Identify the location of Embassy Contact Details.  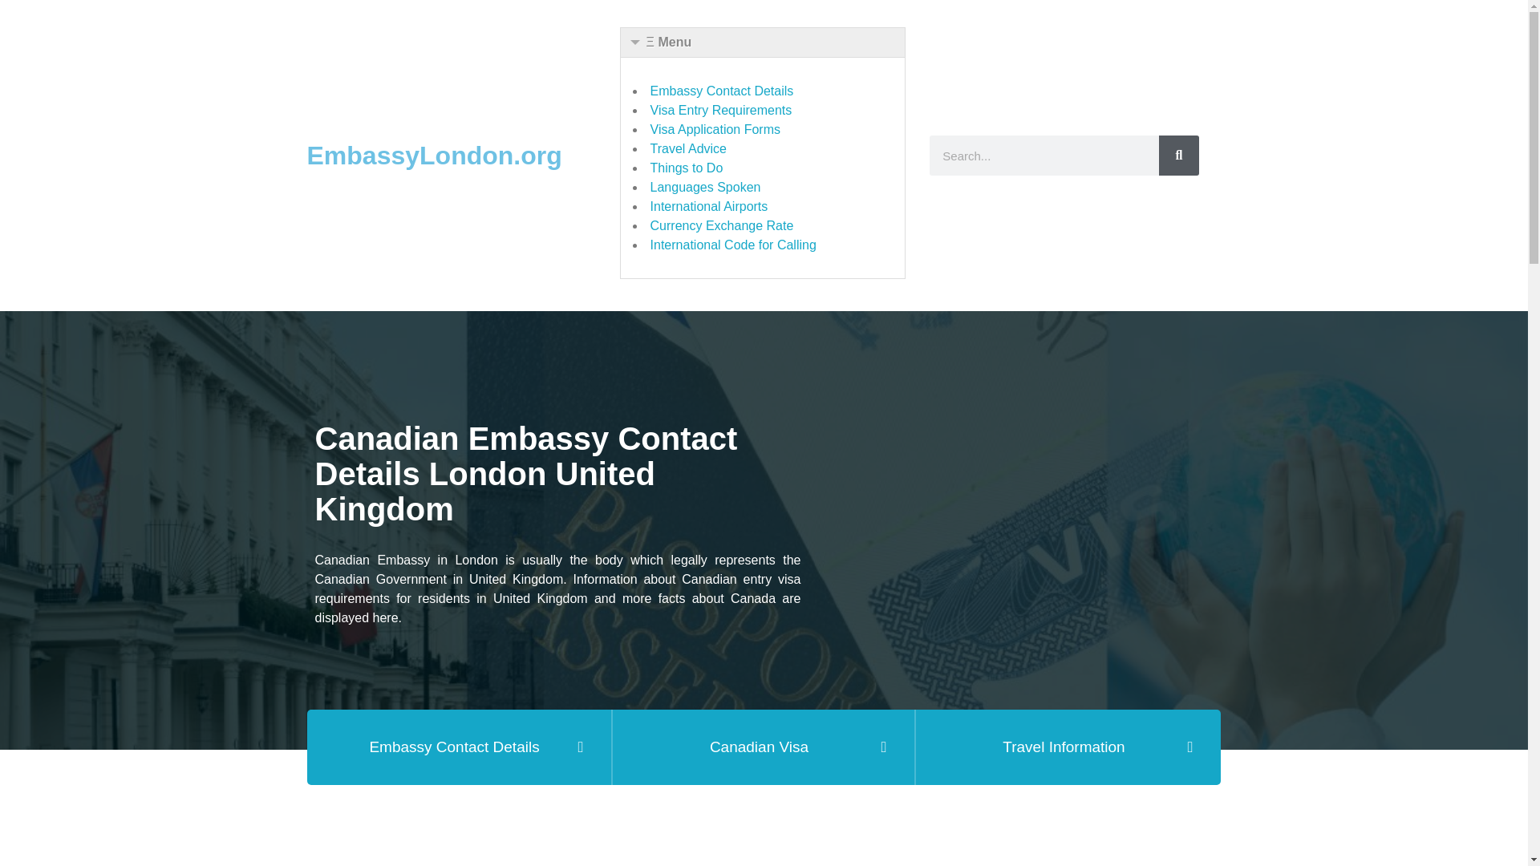
(459, 747).